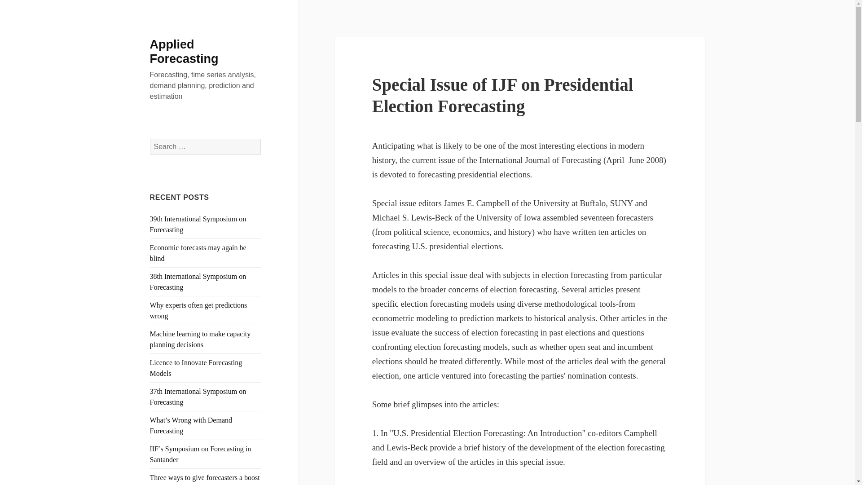 The width and height of the screenshot is (862, 485). I want to click on 39th International Symposium on Forecasting, so click(198, 224).